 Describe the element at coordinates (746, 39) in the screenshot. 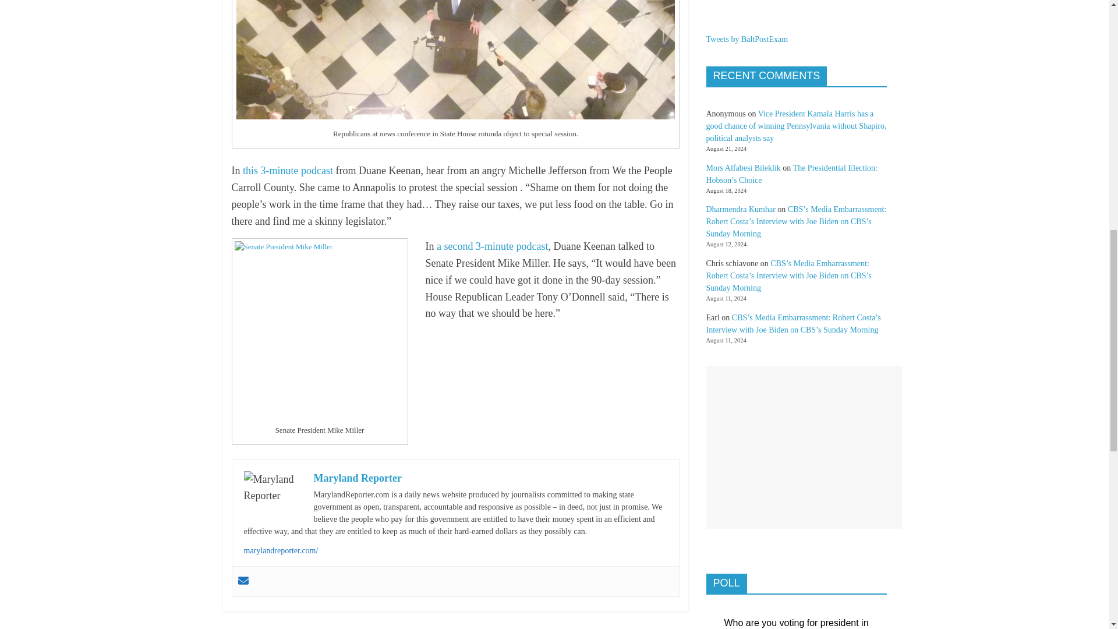

I see `Tweets by BaltPostExam` at that location.